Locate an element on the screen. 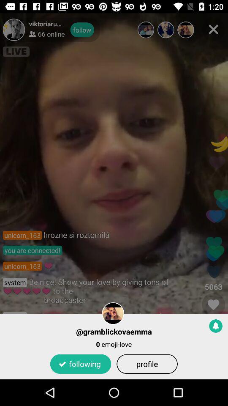  press the profile app is located at coordinates (147, 364).